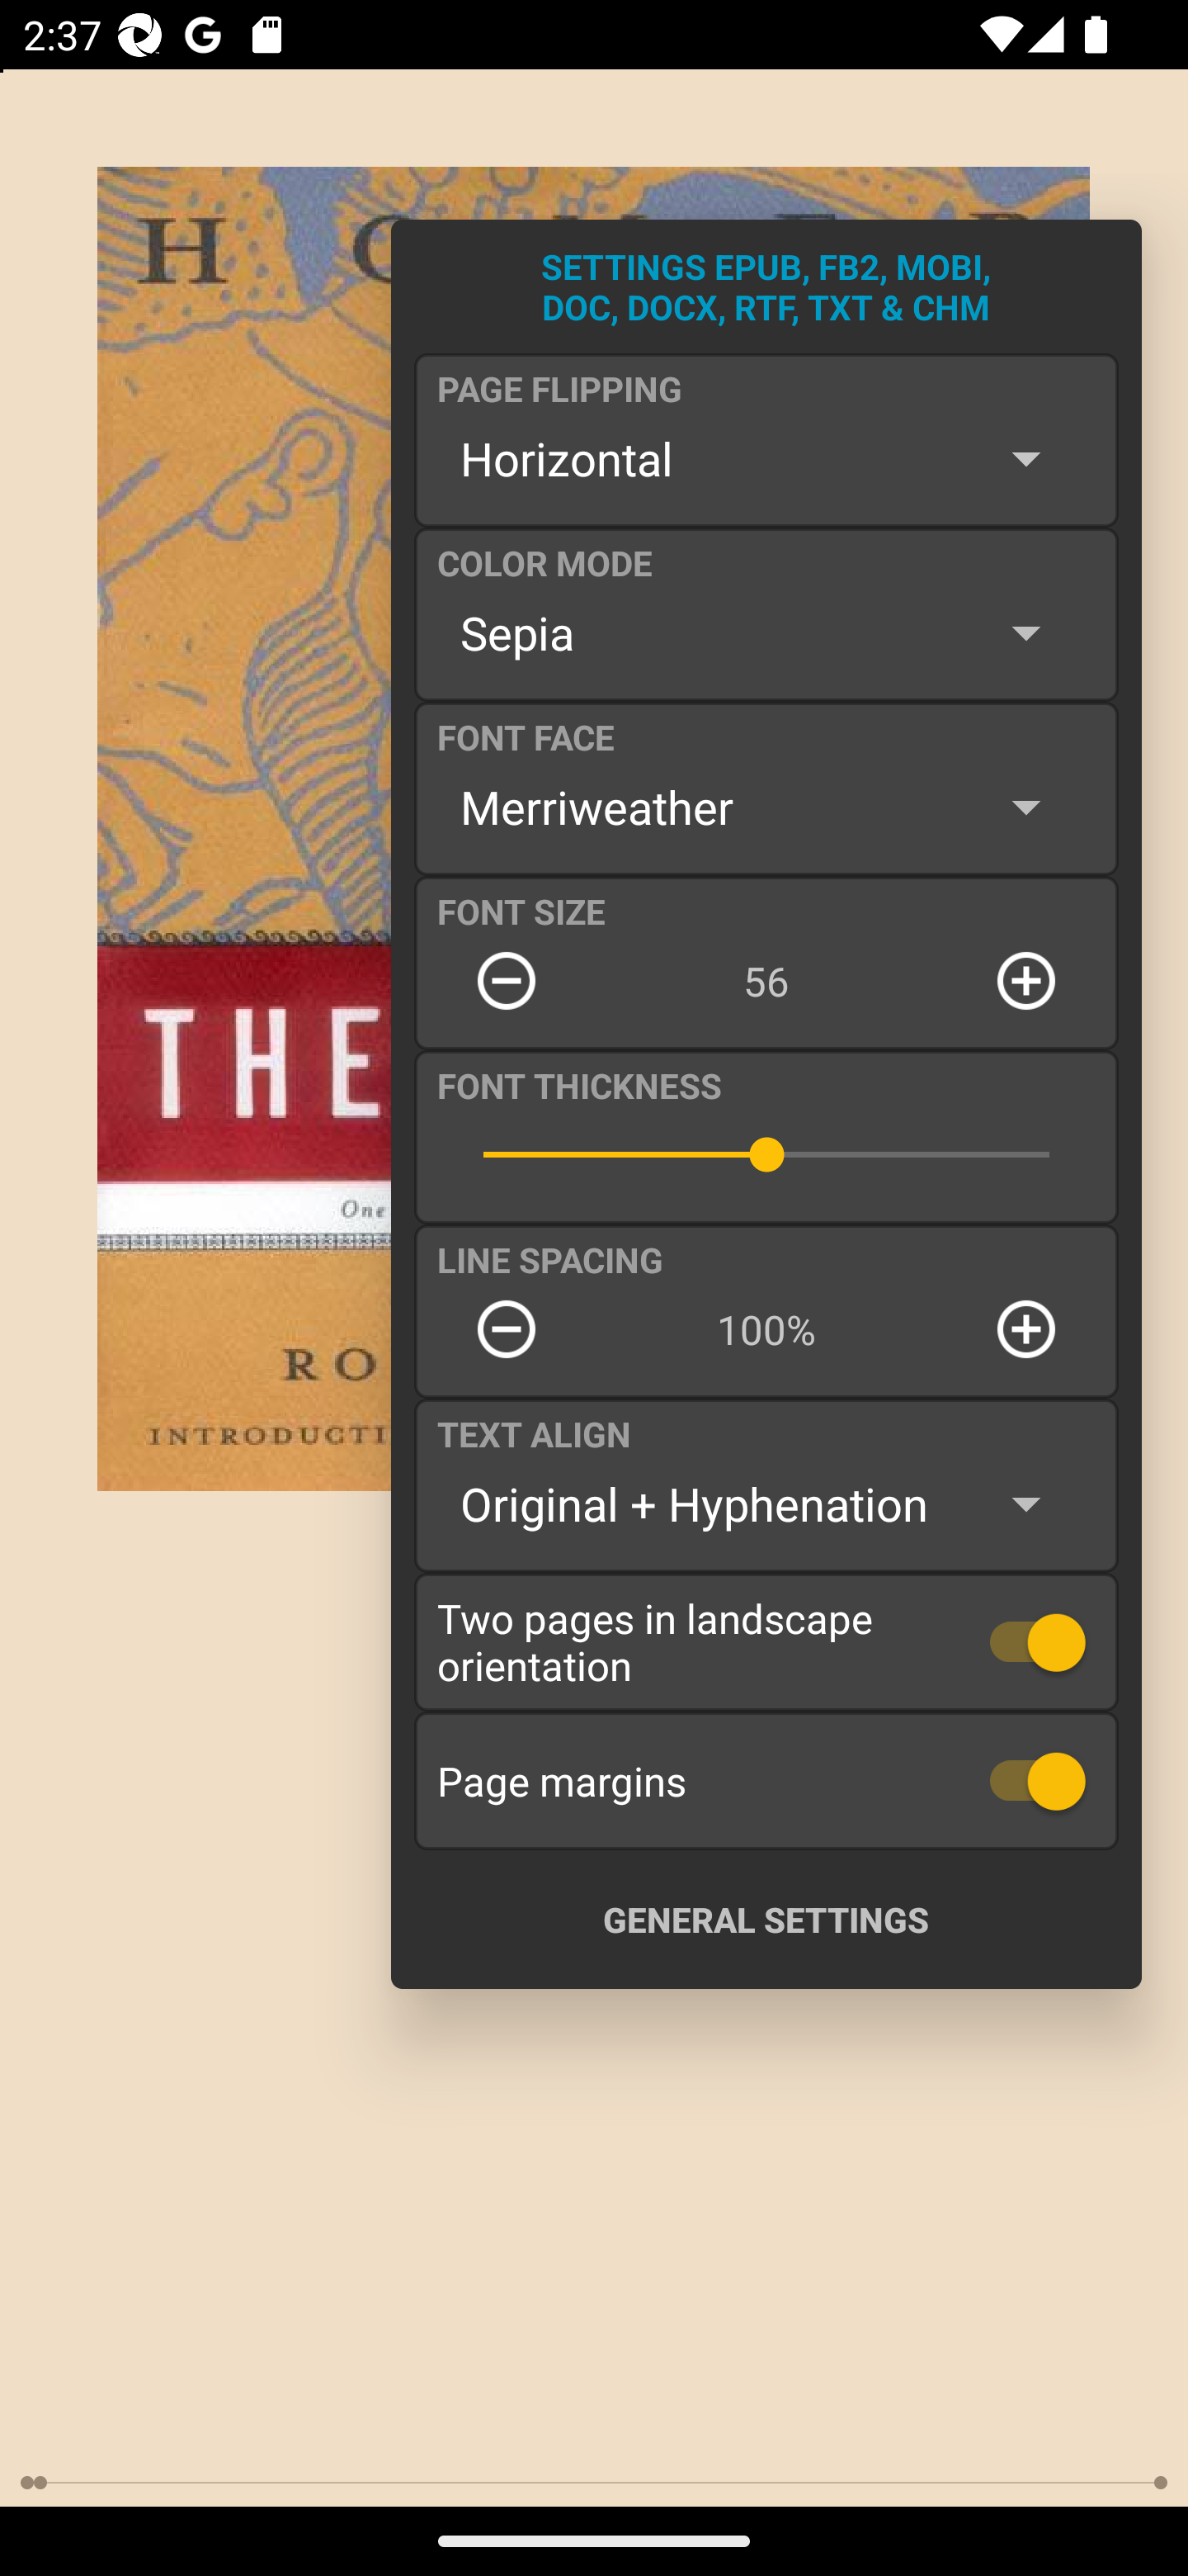  I want to click on Page margins, so click(766, 1780).